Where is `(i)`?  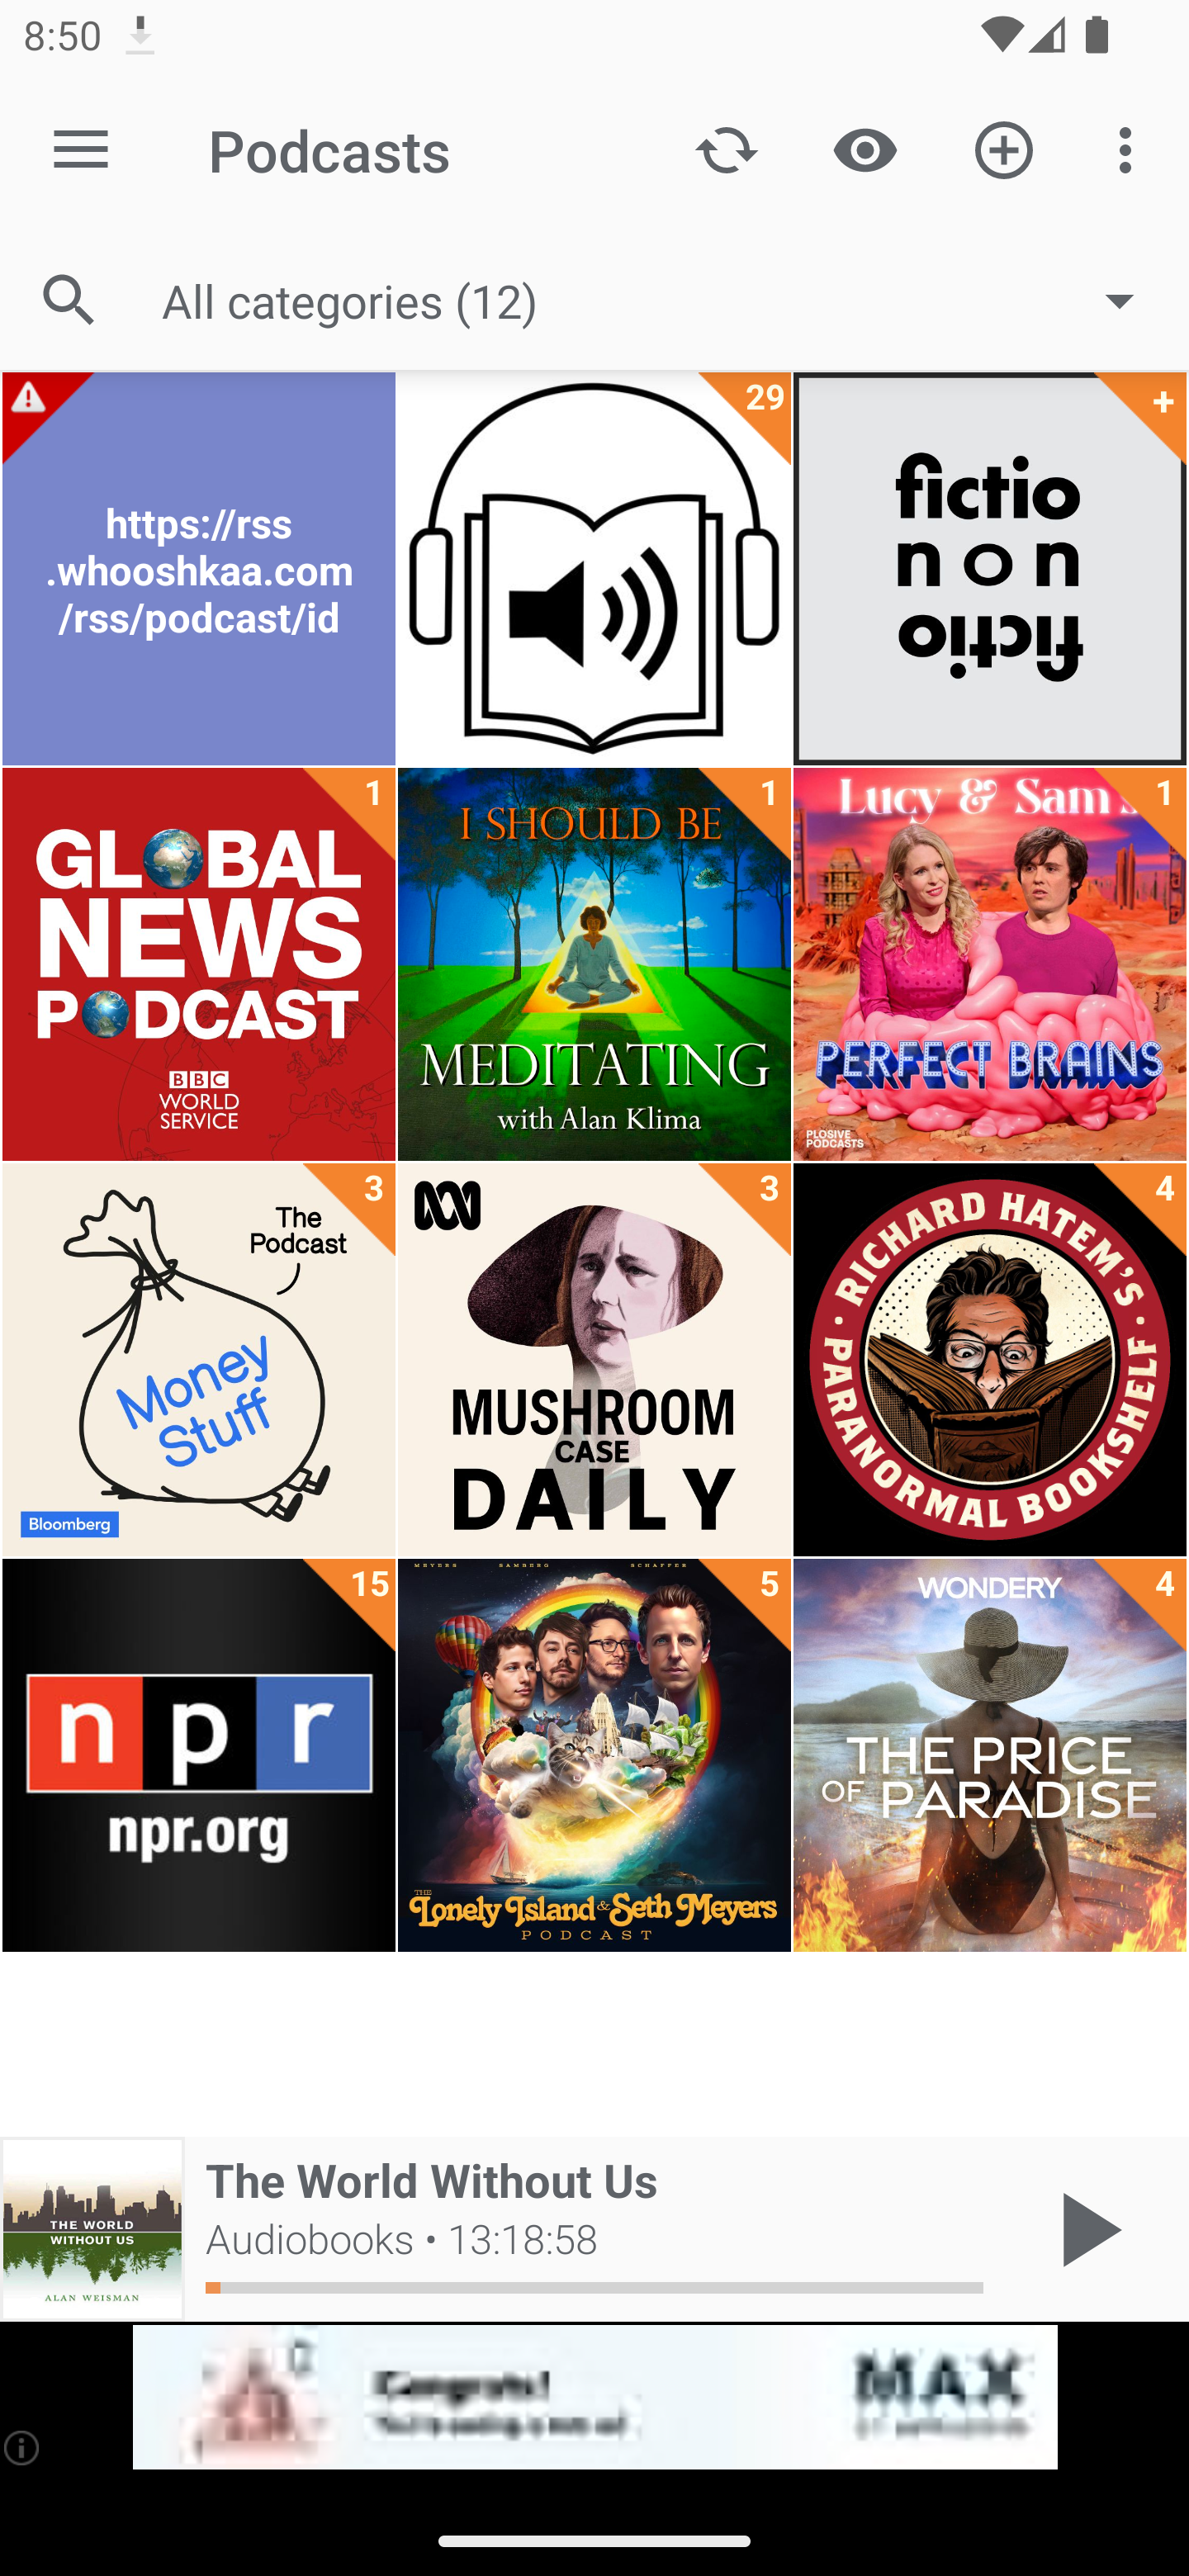 (i) is located at coordinates (23, 2447).